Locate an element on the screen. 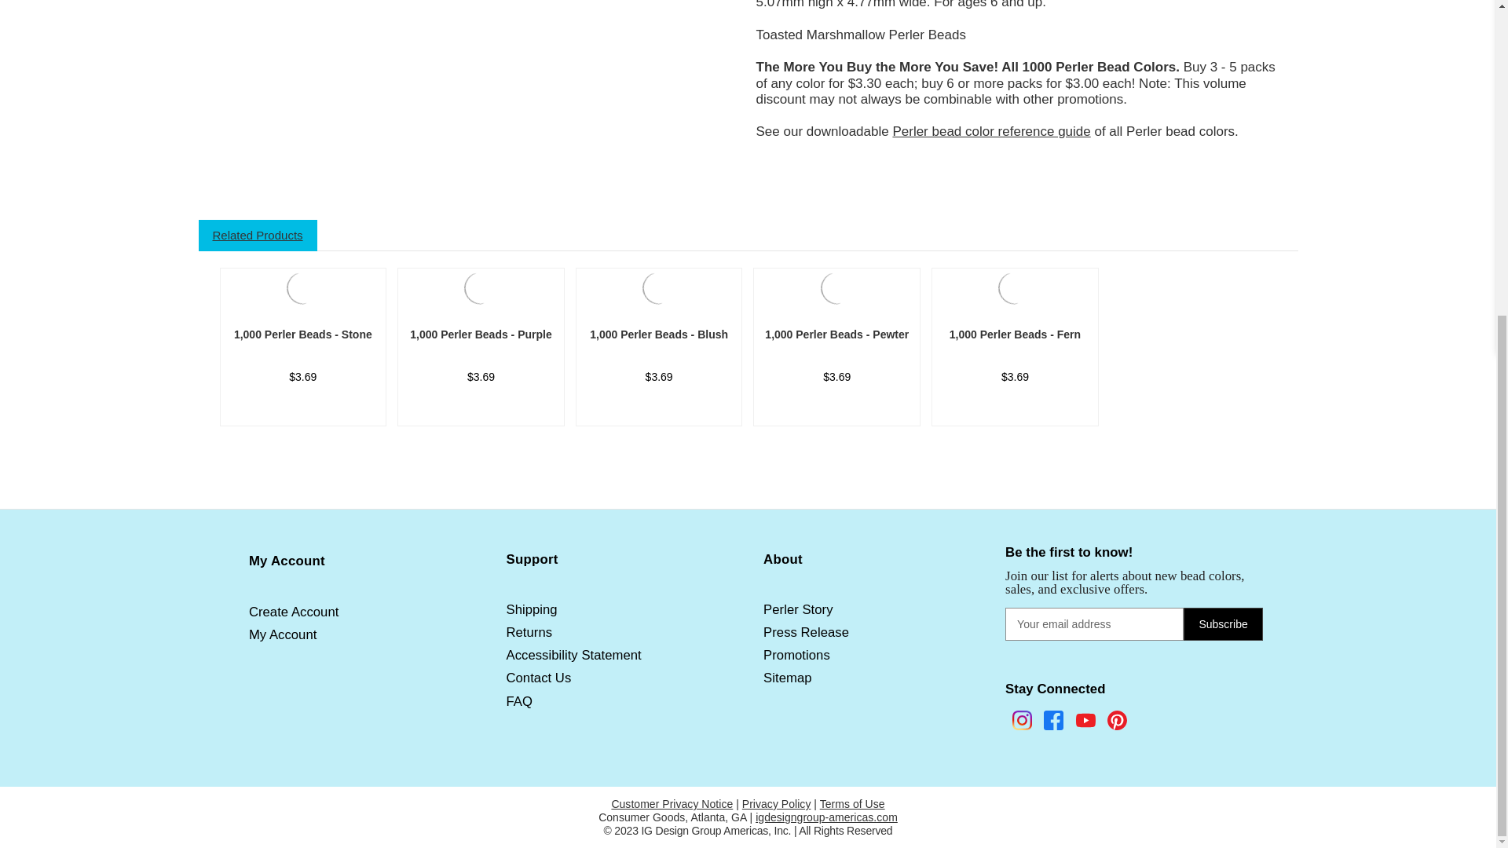 This screenshot has width=1508, height=848. 1000 Beads Stone is located at coordinates (302, 288).